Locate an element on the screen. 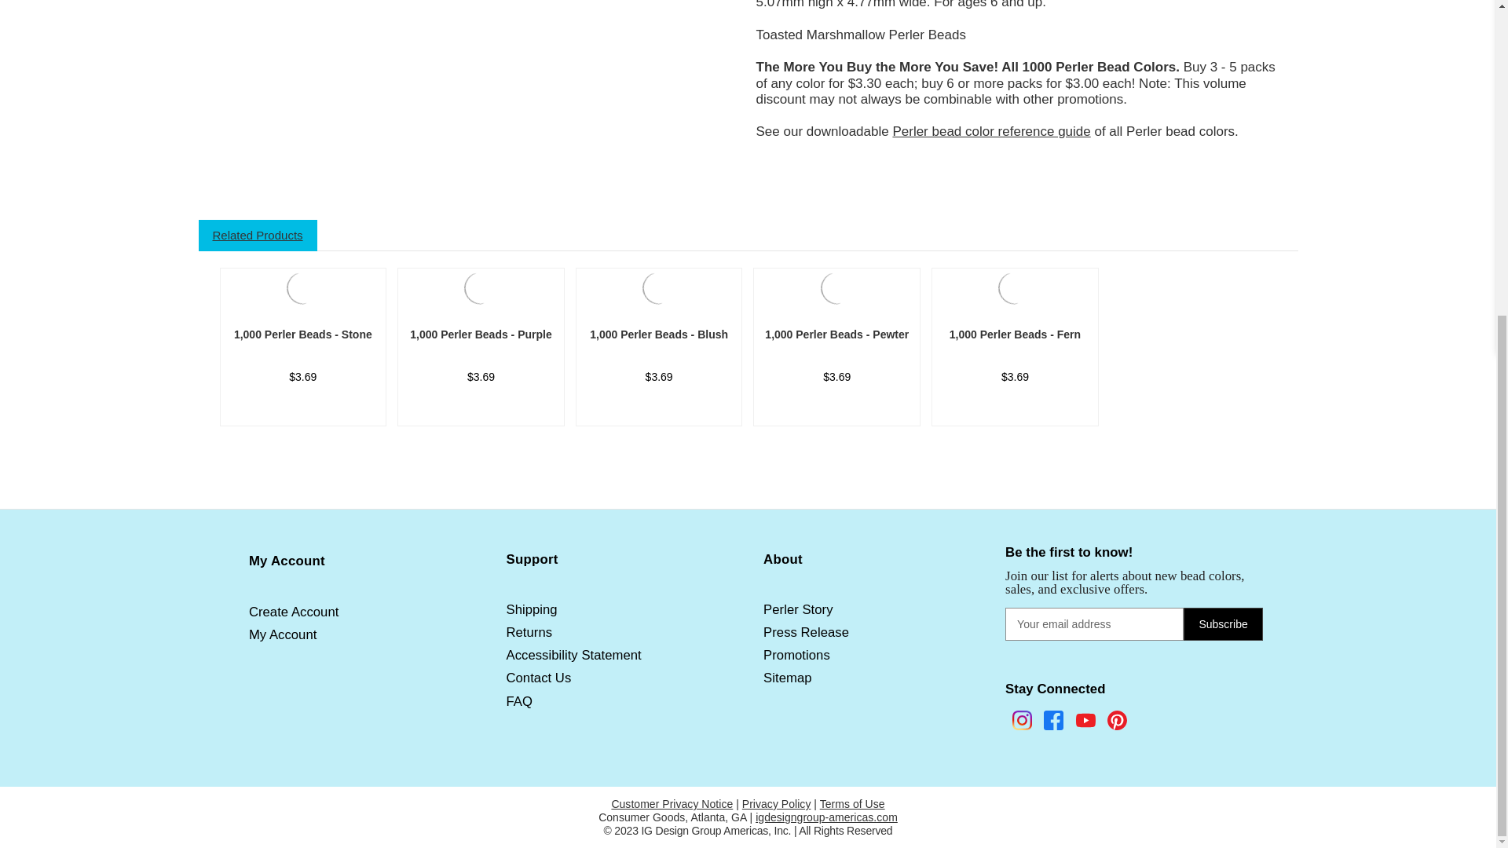 This screenshot has width=1508, height=848. 1000 Beads Stone is located at coordinates (302, 288).